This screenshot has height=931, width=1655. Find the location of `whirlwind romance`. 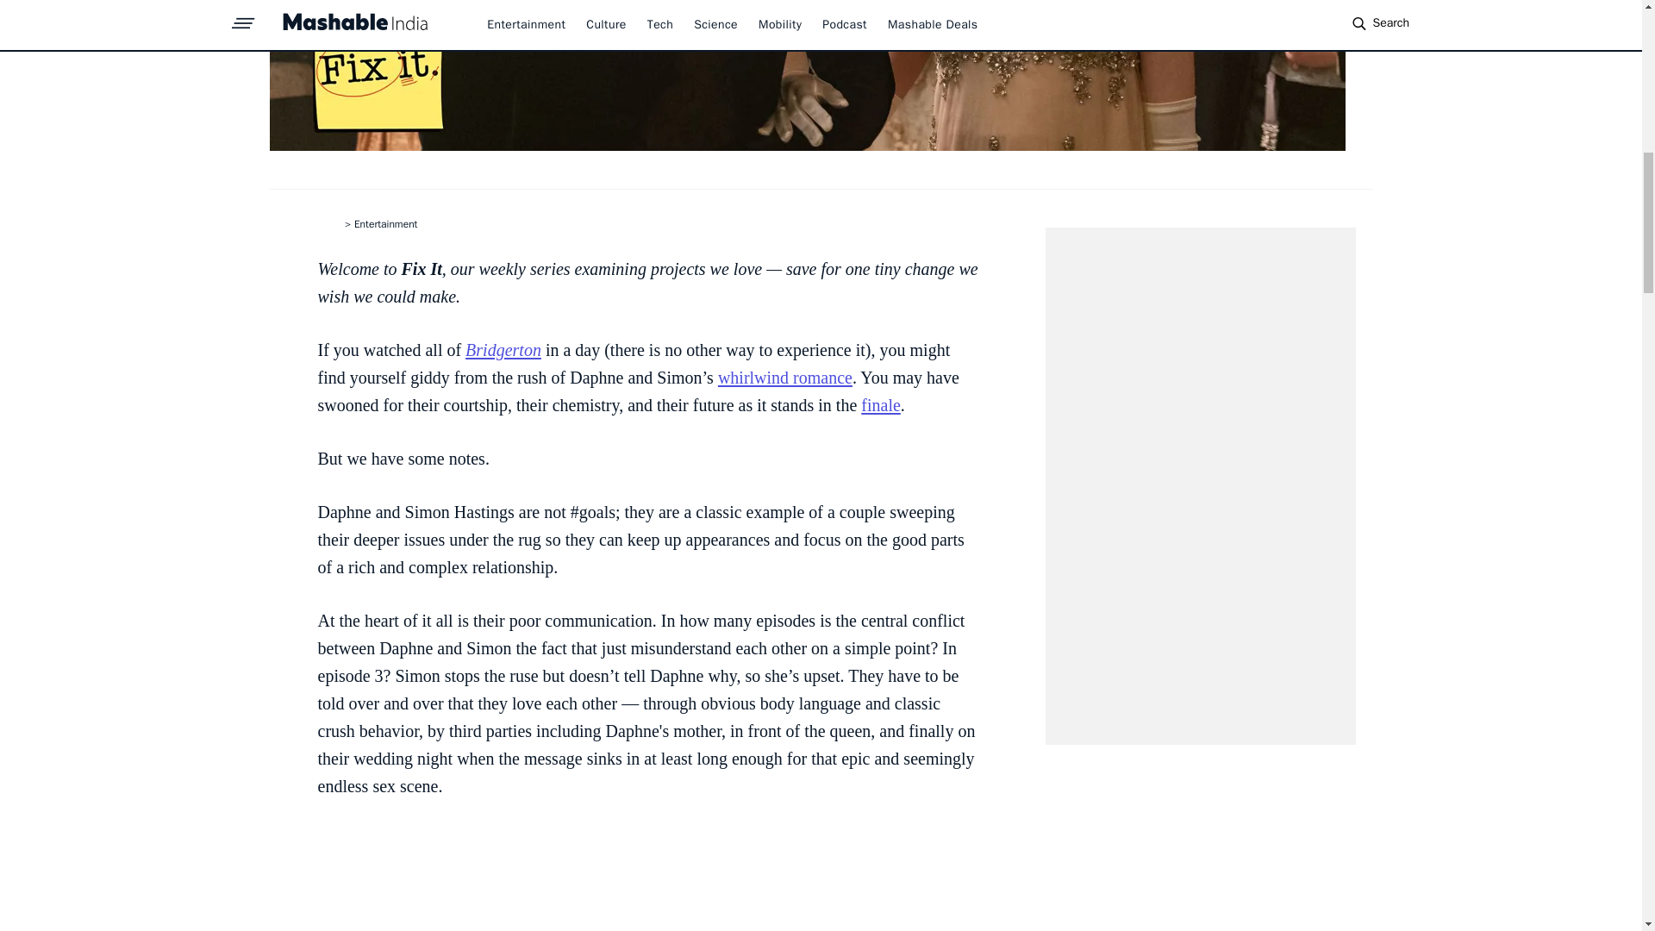

whirlwind romance is located at coordinates (784, 378).